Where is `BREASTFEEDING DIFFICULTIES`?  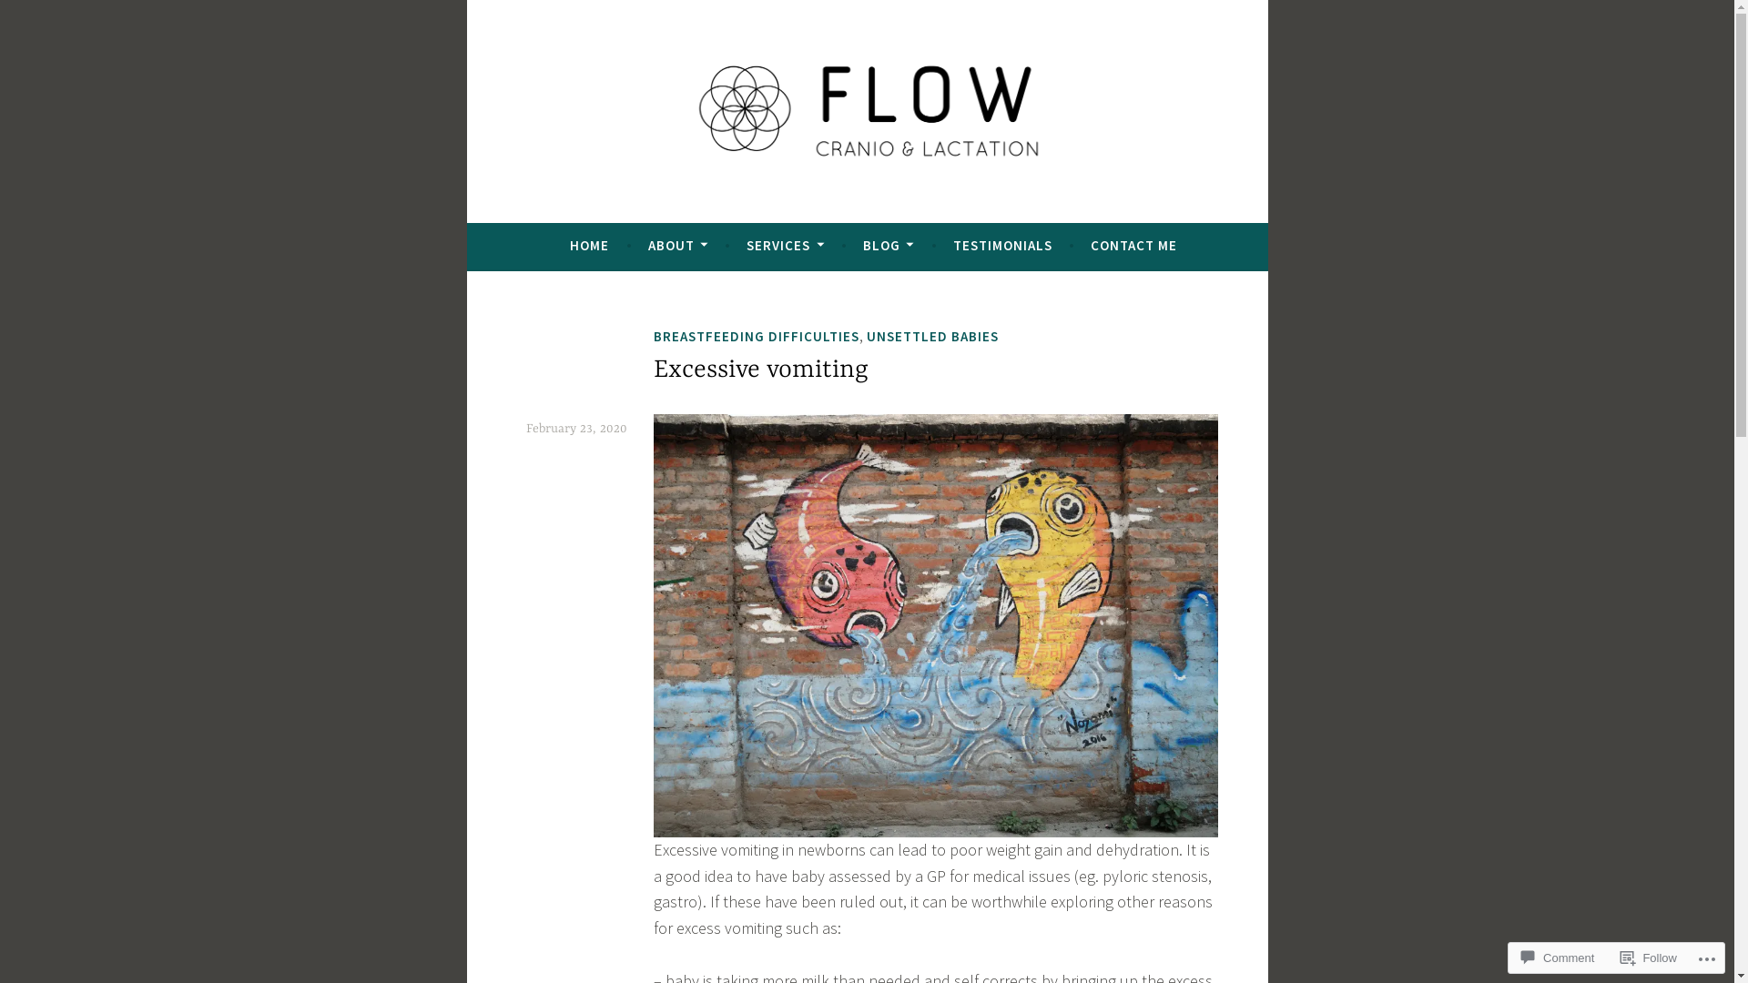 BREASTFEEDING DIFFICULTIES is located at coordinates (757, 337).